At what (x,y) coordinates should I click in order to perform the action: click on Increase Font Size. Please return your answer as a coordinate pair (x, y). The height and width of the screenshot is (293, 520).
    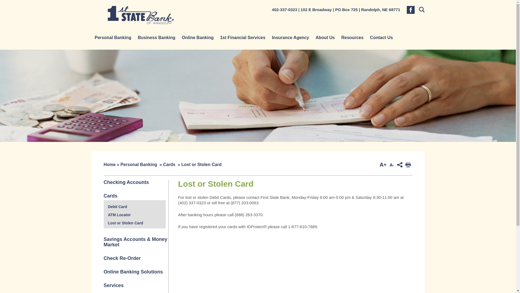
    Looking at the image, I should click on (383, 165).